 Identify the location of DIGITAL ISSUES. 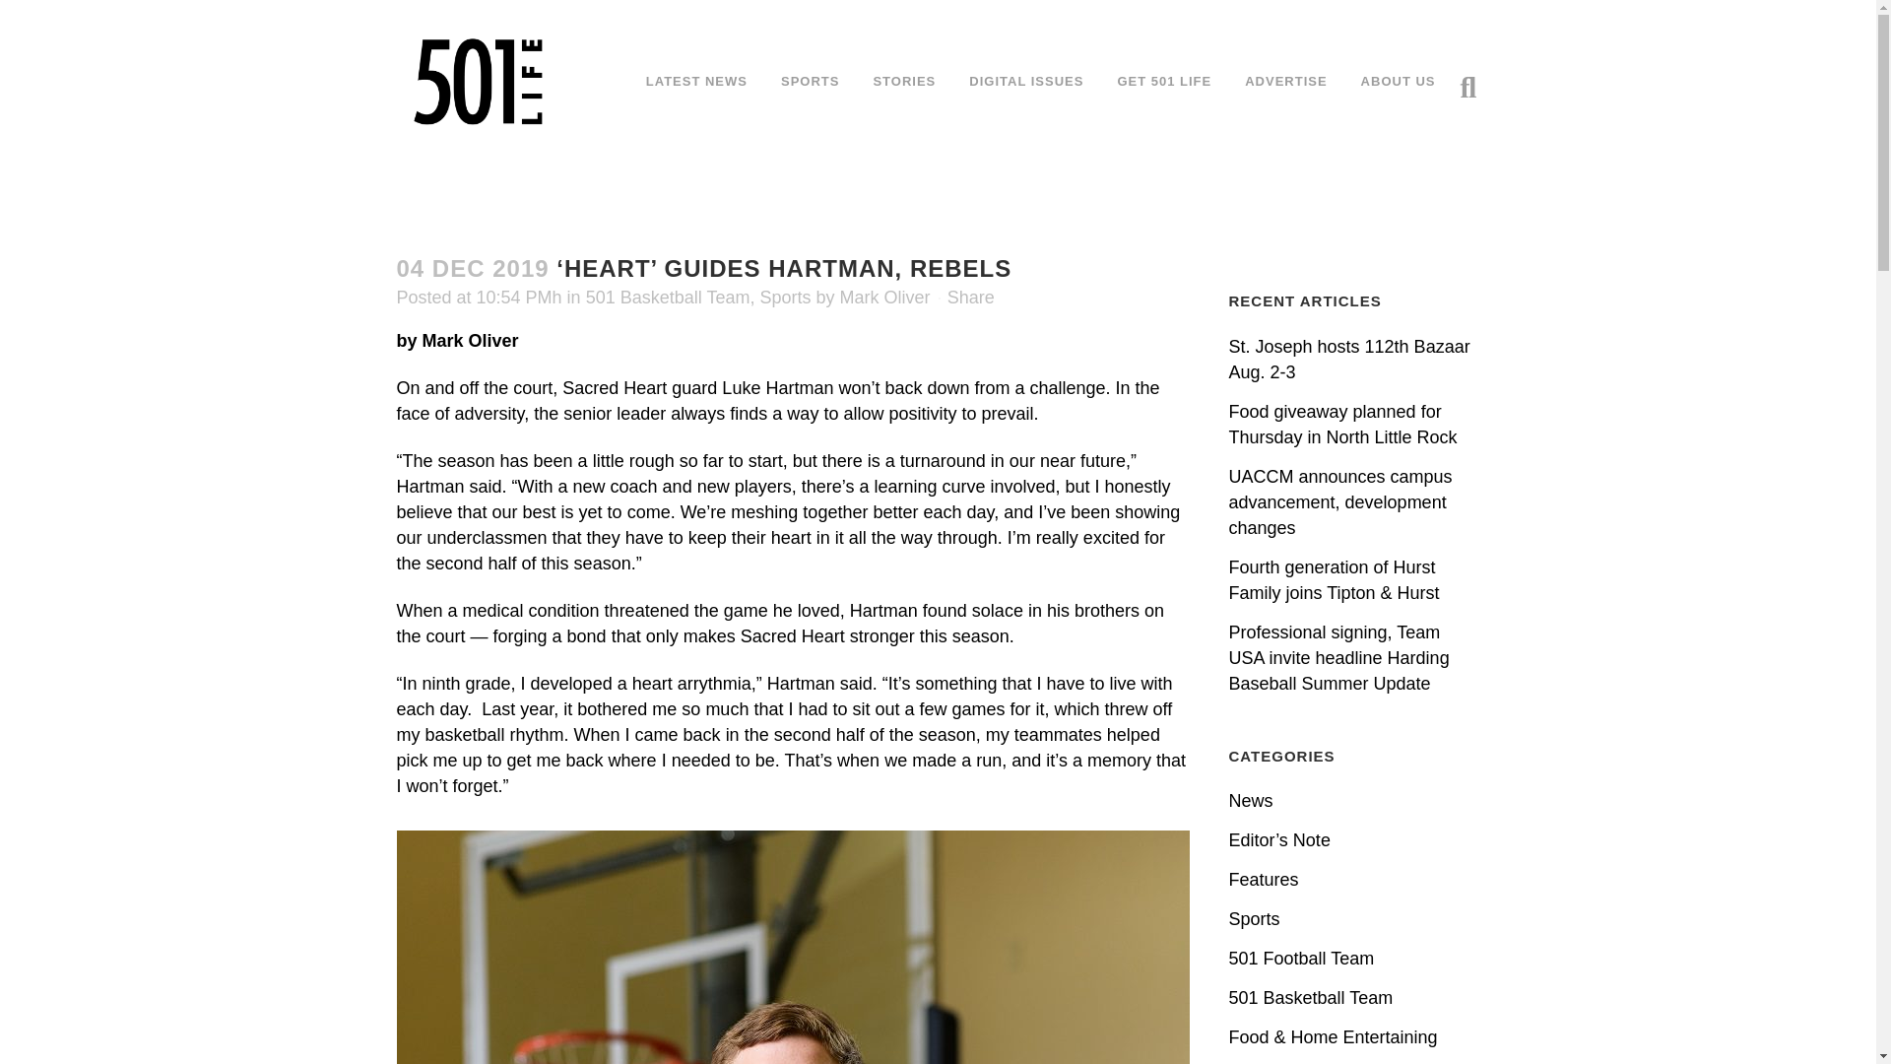
(1026, 81).